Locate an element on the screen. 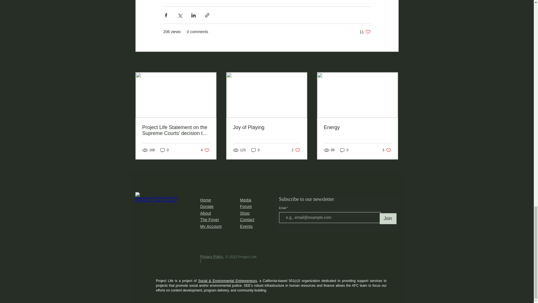 The width and height of the screenshot is (538, 303). 0 is located at coordinates (205, 200).